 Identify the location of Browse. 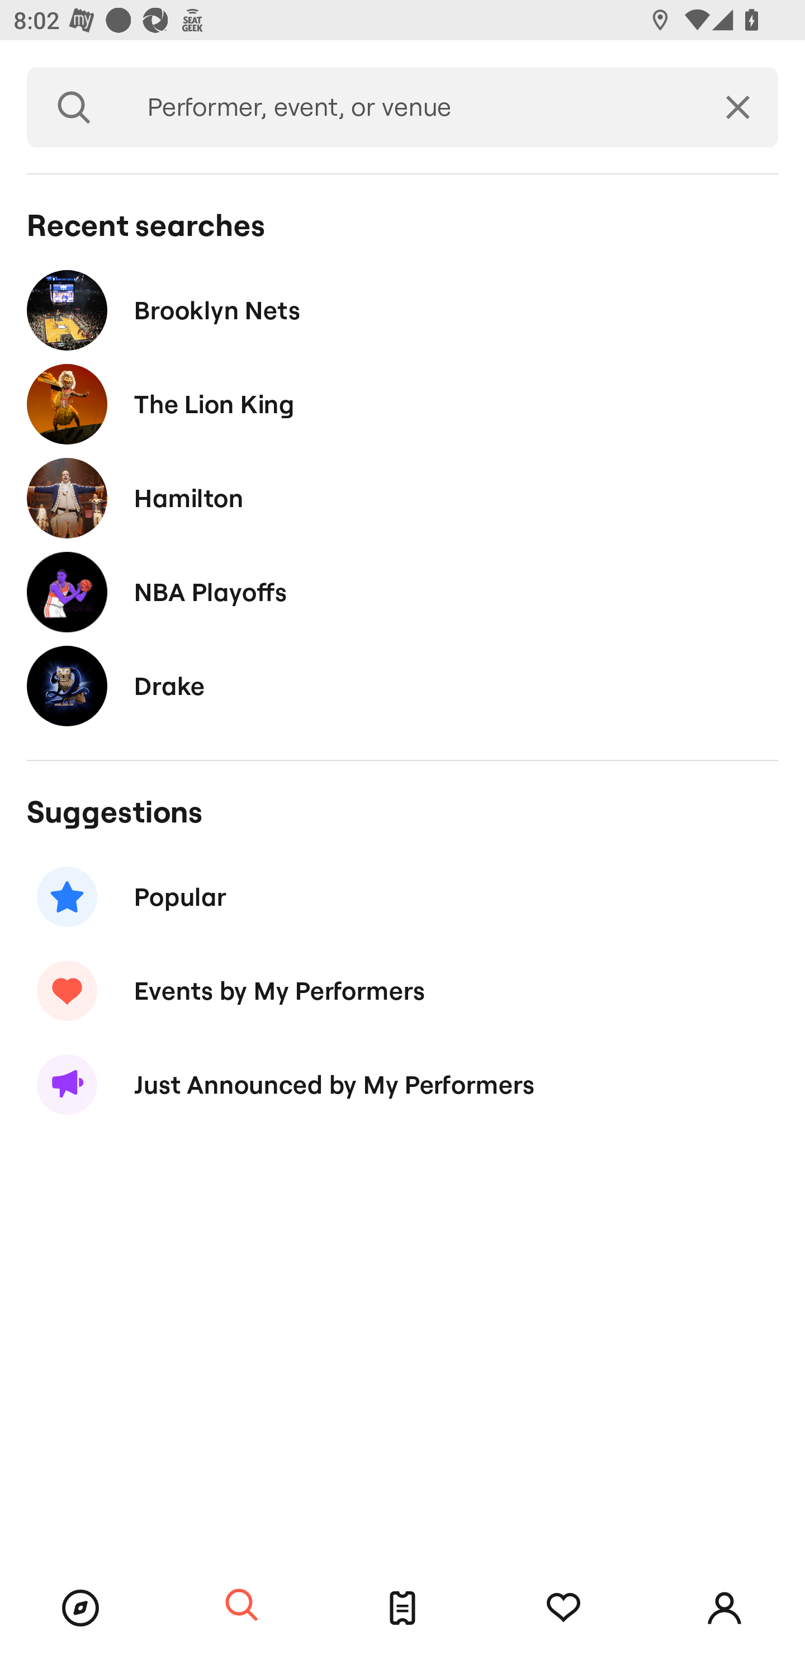
(80, 1608).